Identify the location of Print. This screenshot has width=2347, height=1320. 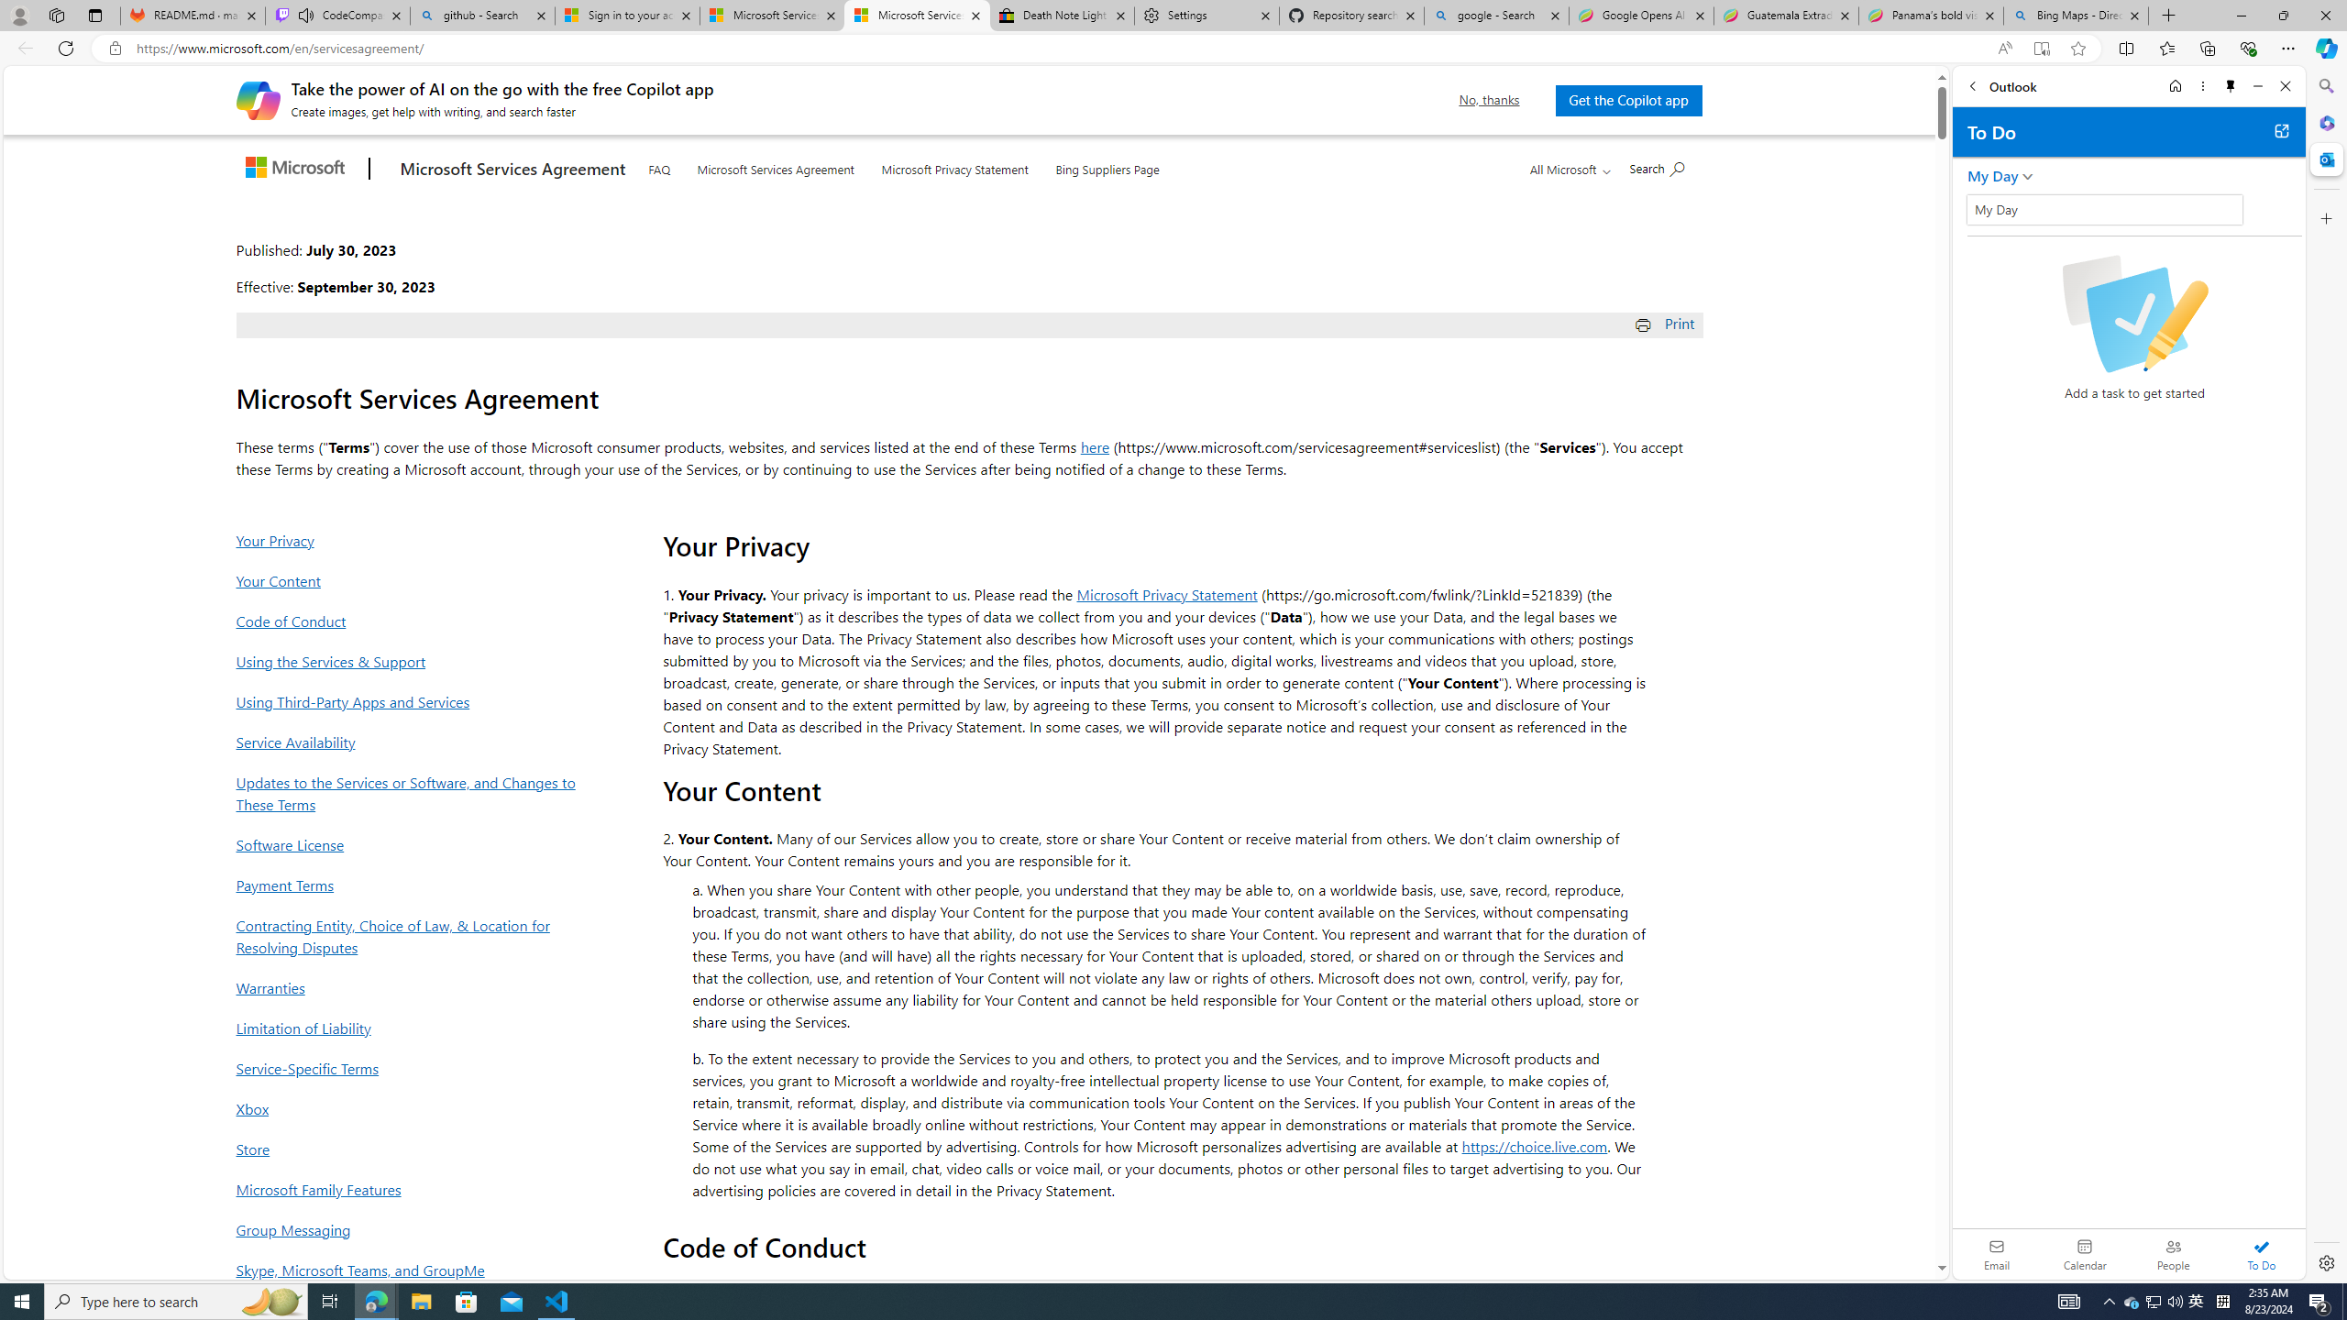
(1667, 323).